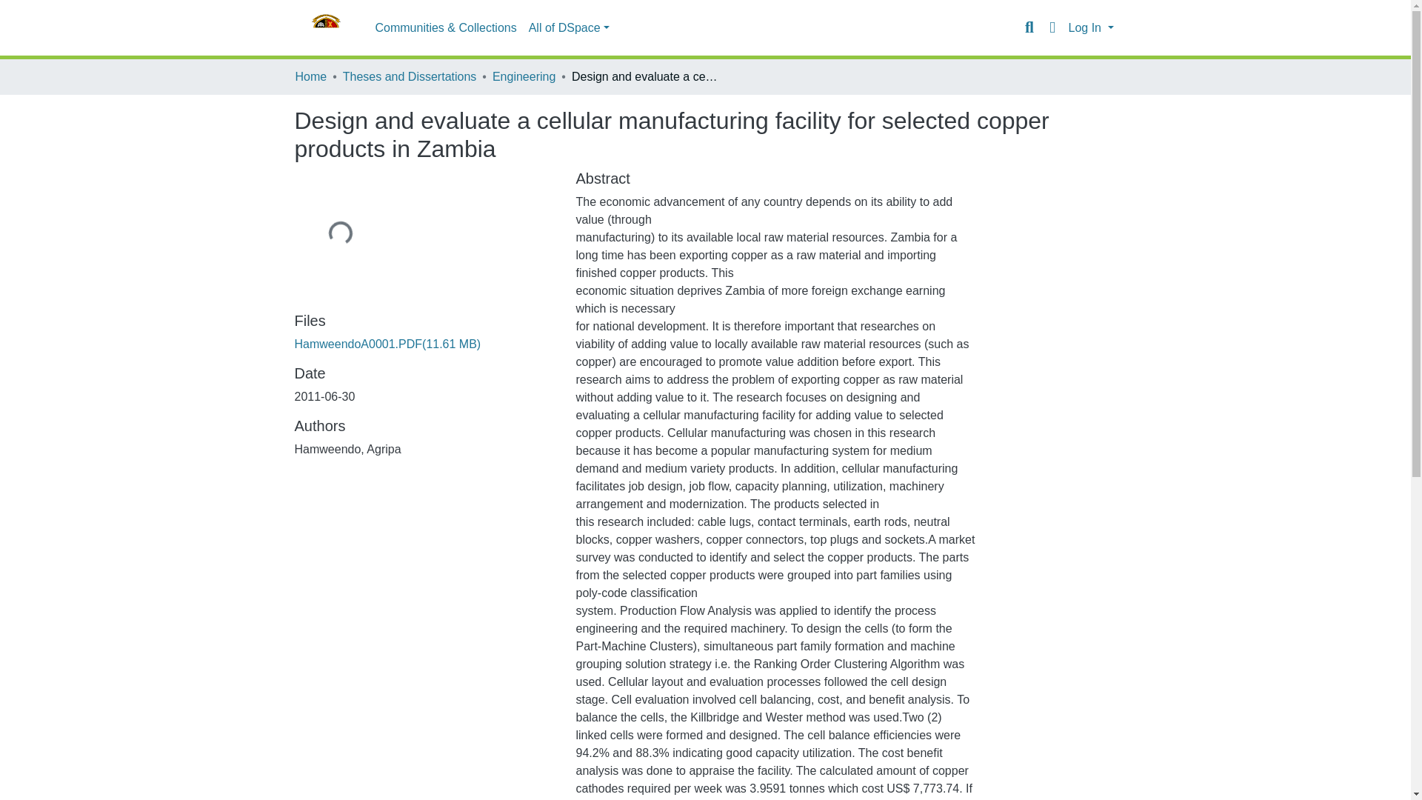  I want to click on Engineering, so click(524, 76).